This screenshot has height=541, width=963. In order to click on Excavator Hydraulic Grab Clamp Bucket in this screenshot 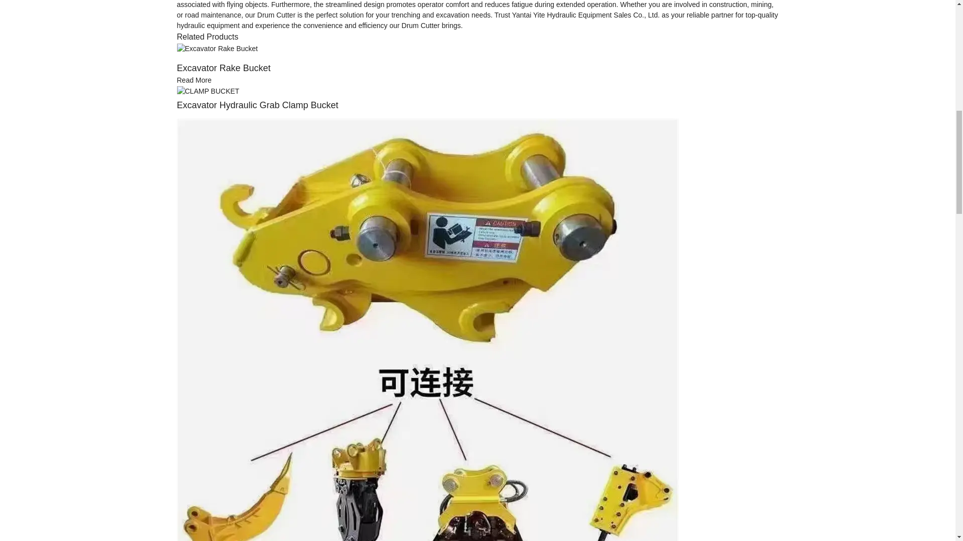, I will do `click(208, 90)`.